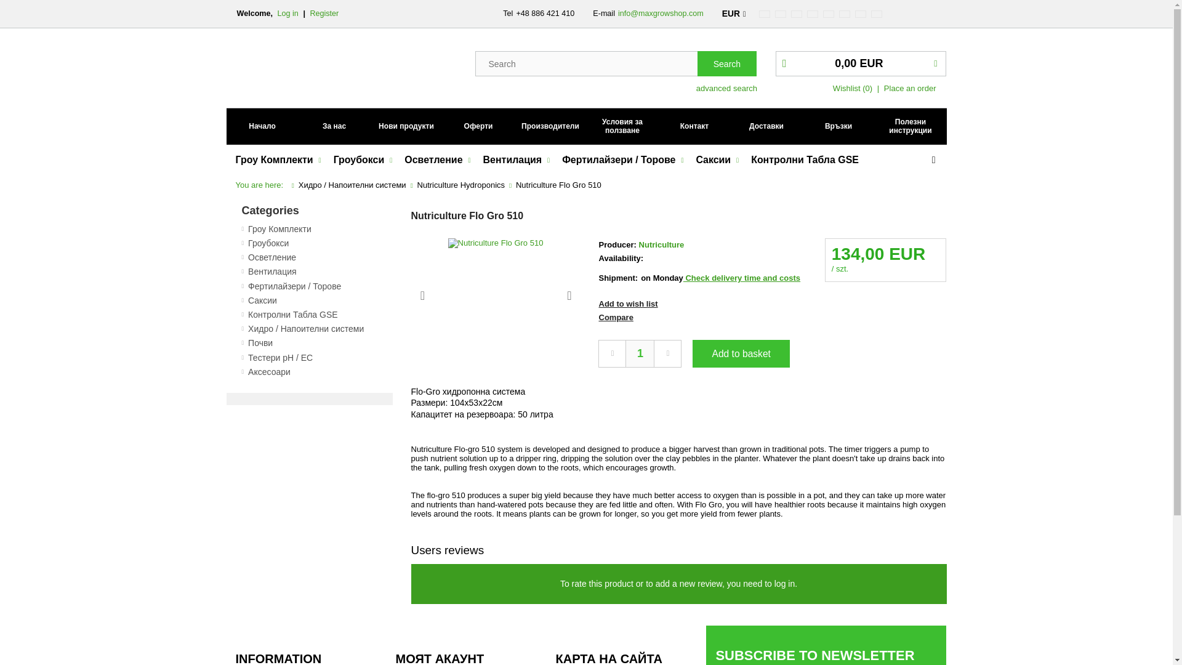 This screenshot has height=665, width=1182. Describe the element at coordinates (324, 14) in the screenshot. I see `Register` at that location.